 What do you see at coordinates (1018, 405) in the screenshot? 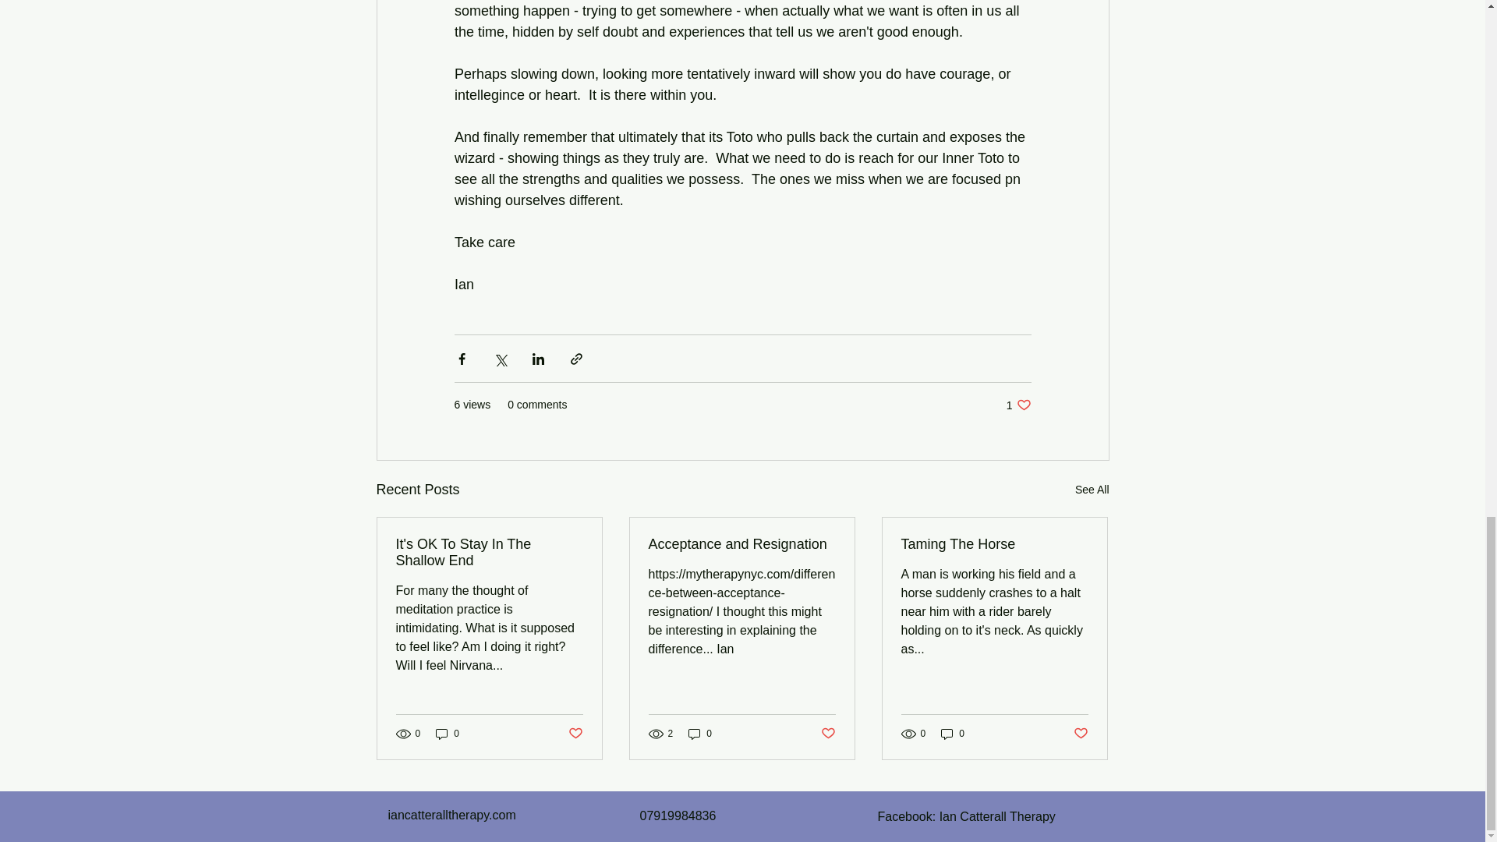
I see `0` at bounding box center [1018, 405].